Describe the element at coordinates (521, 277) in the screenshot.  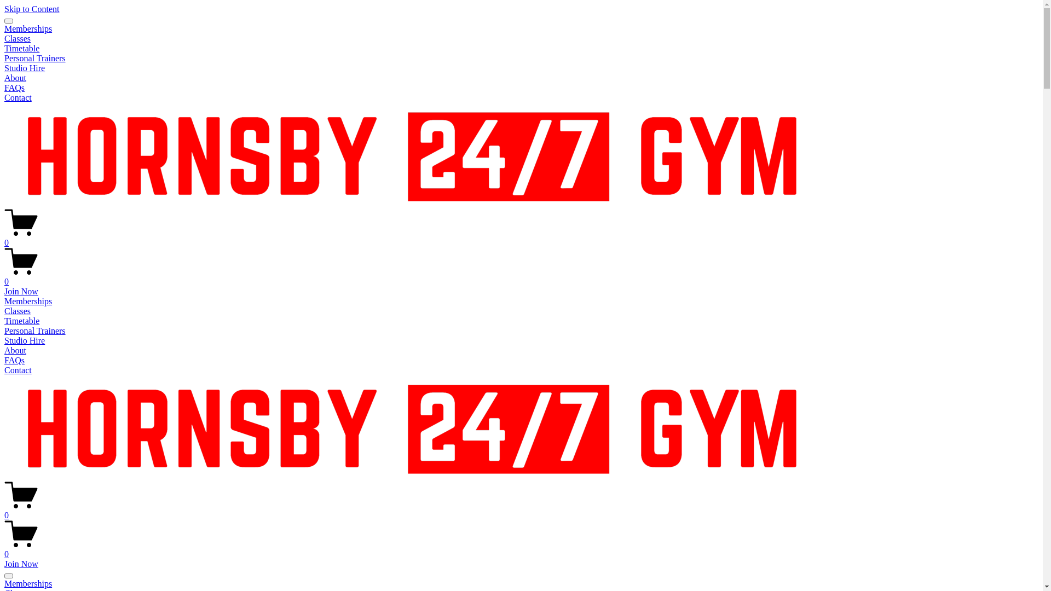
I see `0` at that location.